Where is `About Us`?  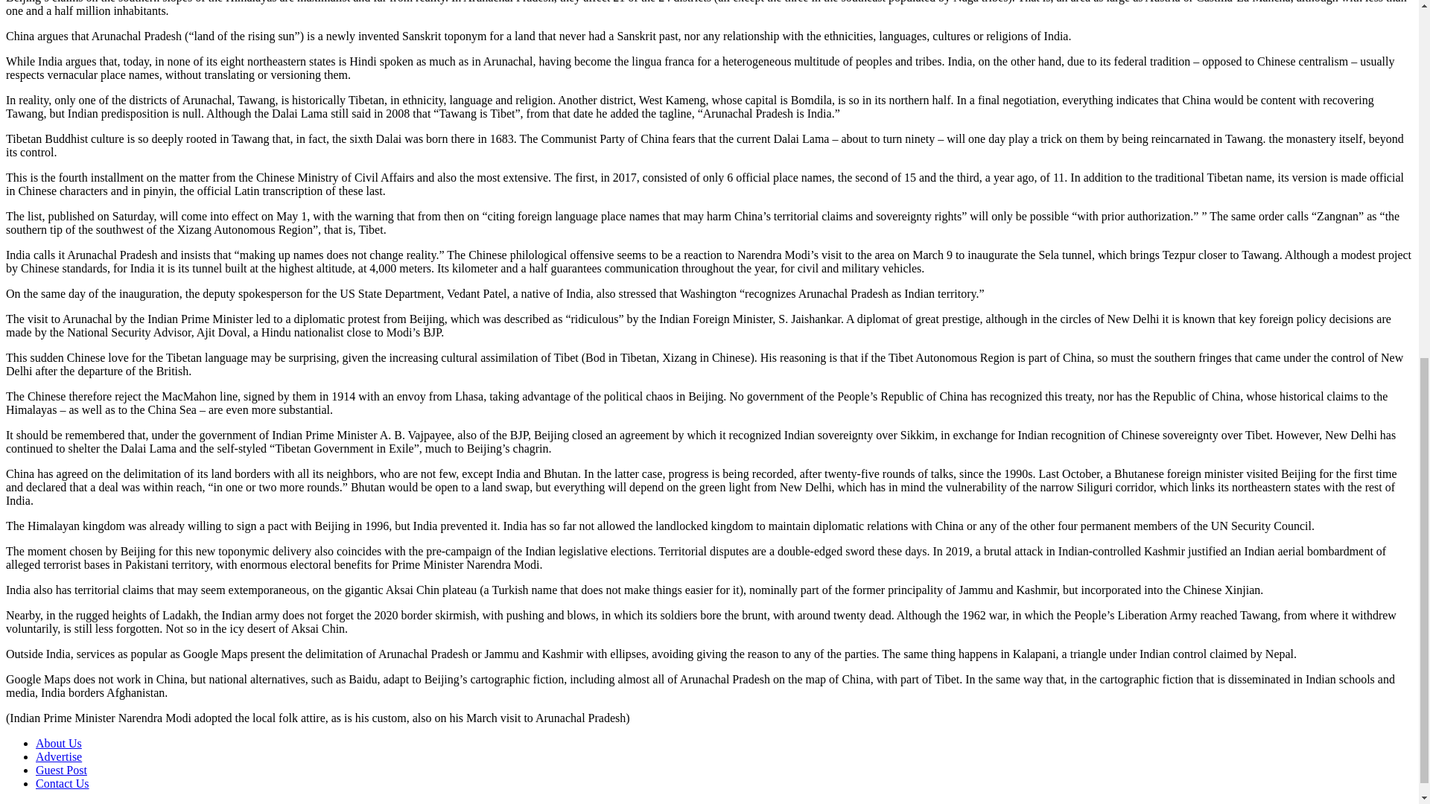 About Us is located at coordinates (58, 743).